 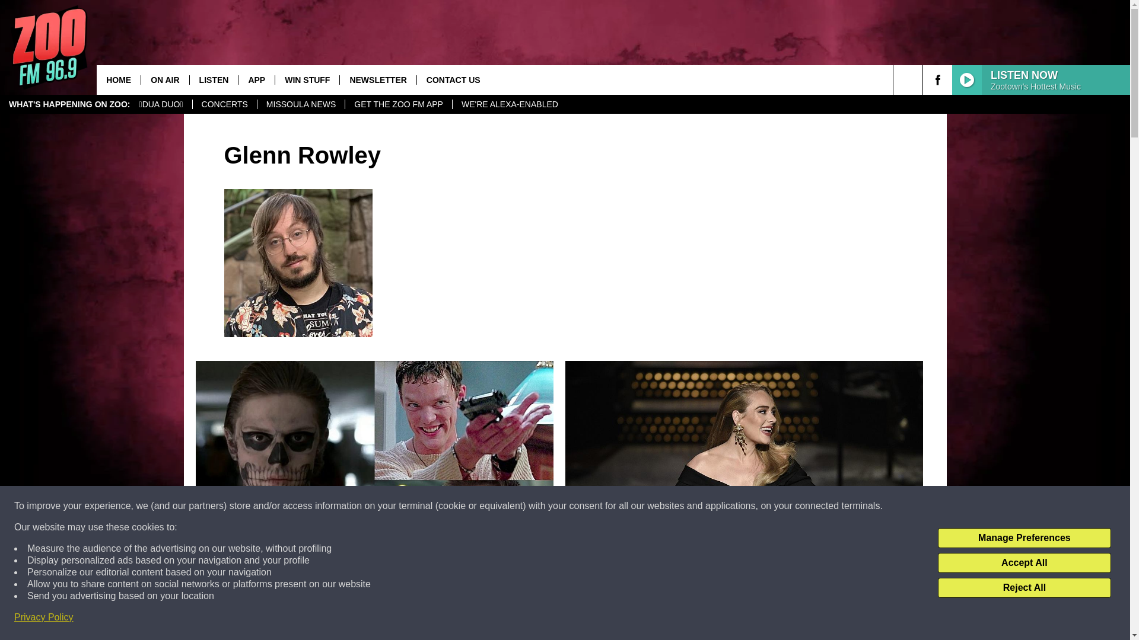 What do you see at coordinates (1024, 563) in the screenshot?
I see `Accept All` at bounding box center [1024, 563].